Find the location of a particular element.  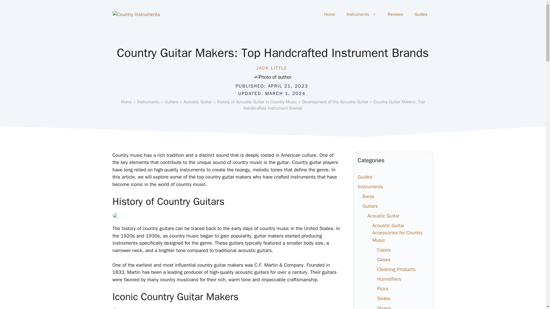

Acoustic Guitar is located at coordinates (197, 102).